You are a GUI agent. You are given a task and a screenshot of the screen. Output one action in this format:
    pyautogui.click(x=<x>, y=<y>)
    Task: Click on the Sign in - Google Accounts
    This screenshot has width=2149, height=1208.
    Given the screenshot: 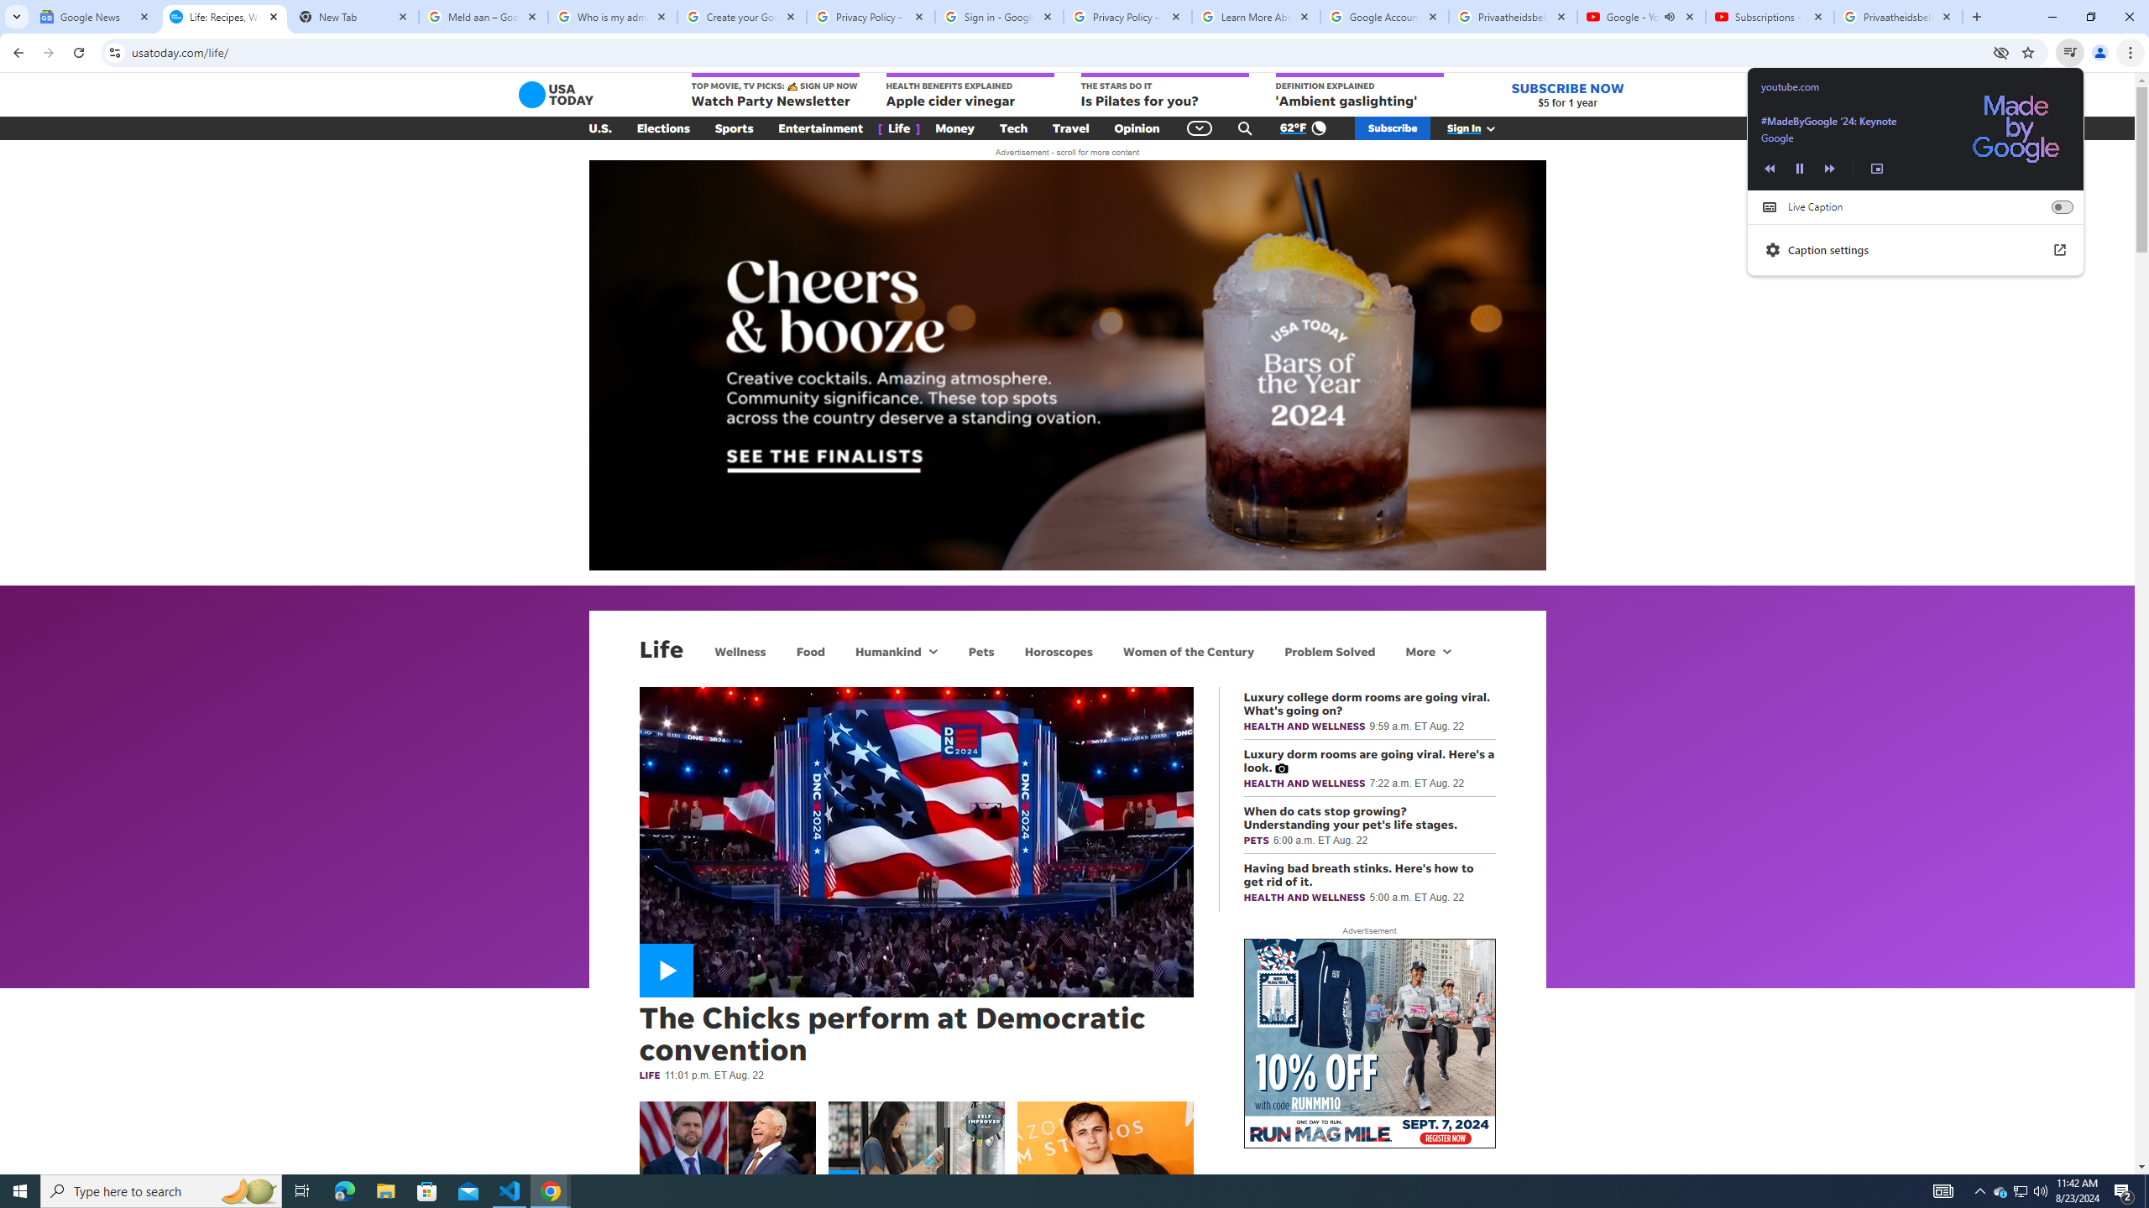 What is the action you would take?
    pyautogui.click(x=999, y=17)
    